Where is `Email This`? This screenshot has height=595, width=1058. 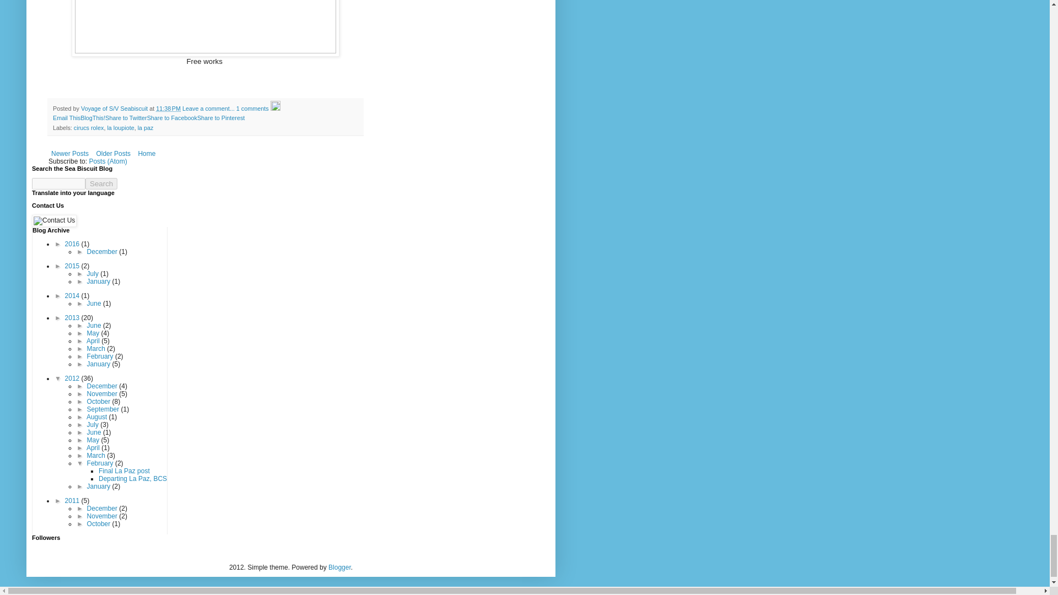
Email This is located at coordinates (66, 118).